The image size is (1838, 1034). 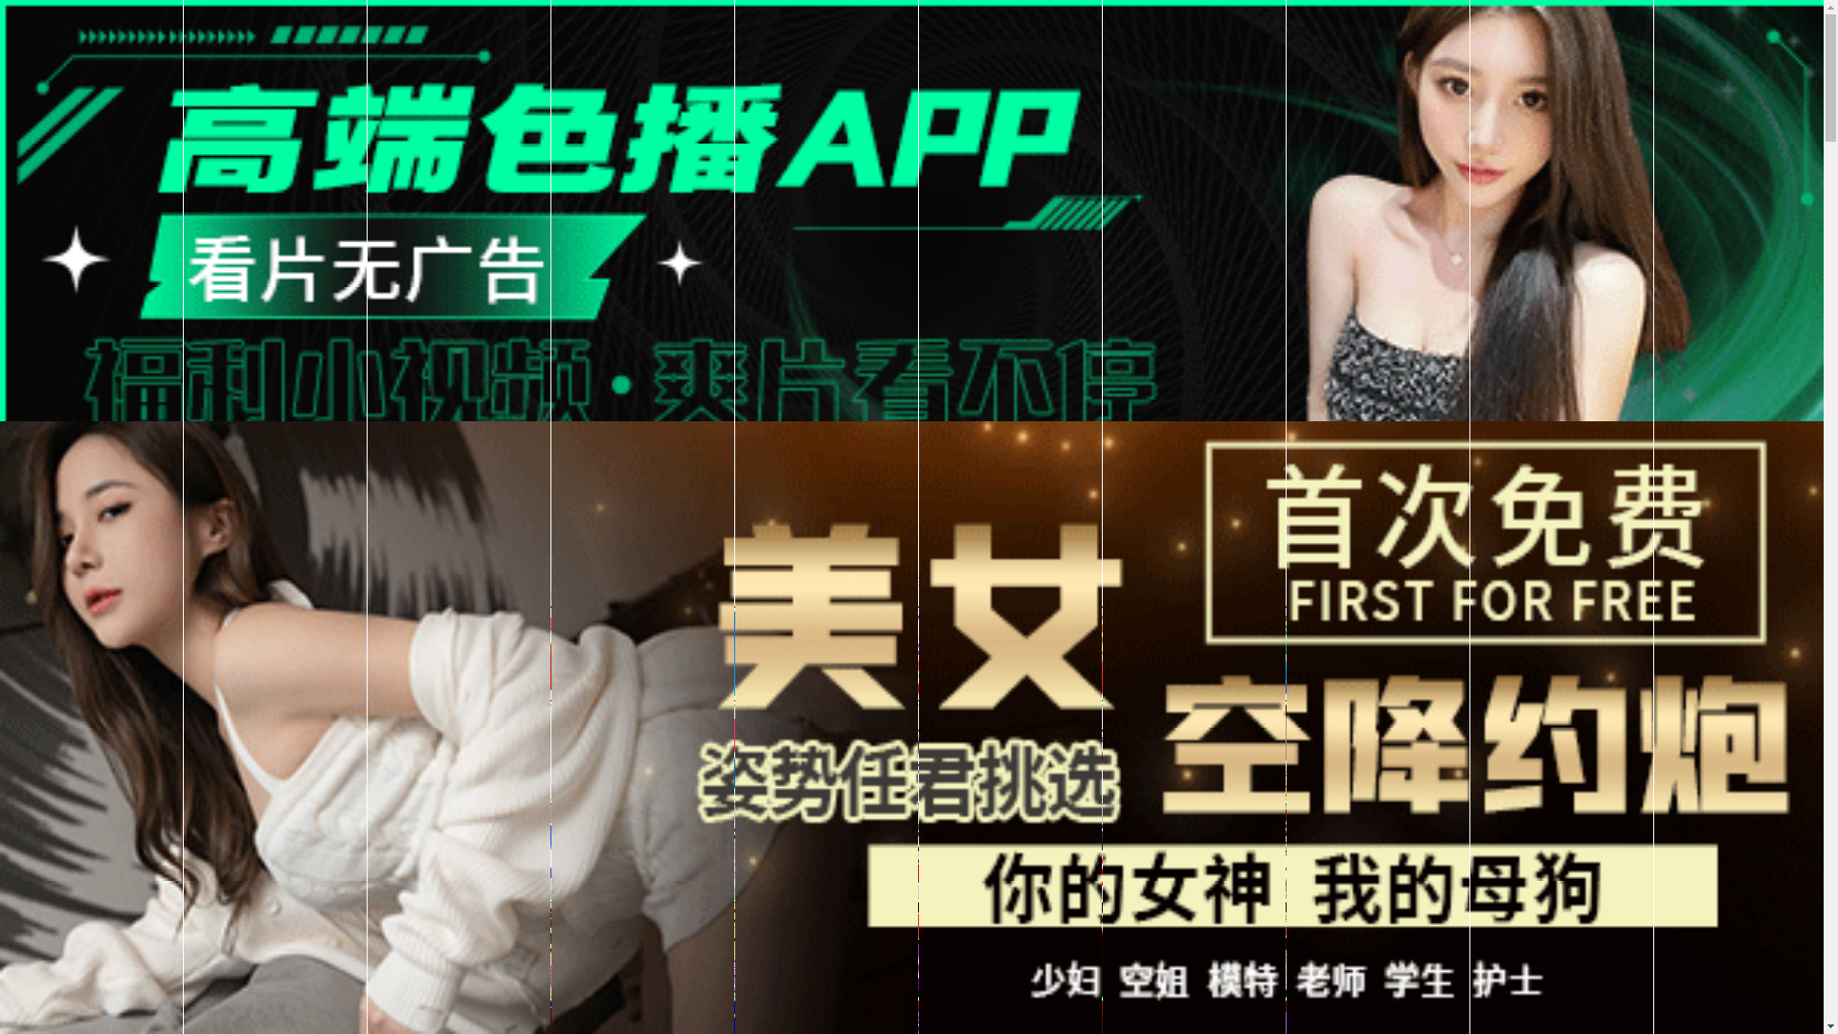 I want to click on |, so click(x=1185, y=596).